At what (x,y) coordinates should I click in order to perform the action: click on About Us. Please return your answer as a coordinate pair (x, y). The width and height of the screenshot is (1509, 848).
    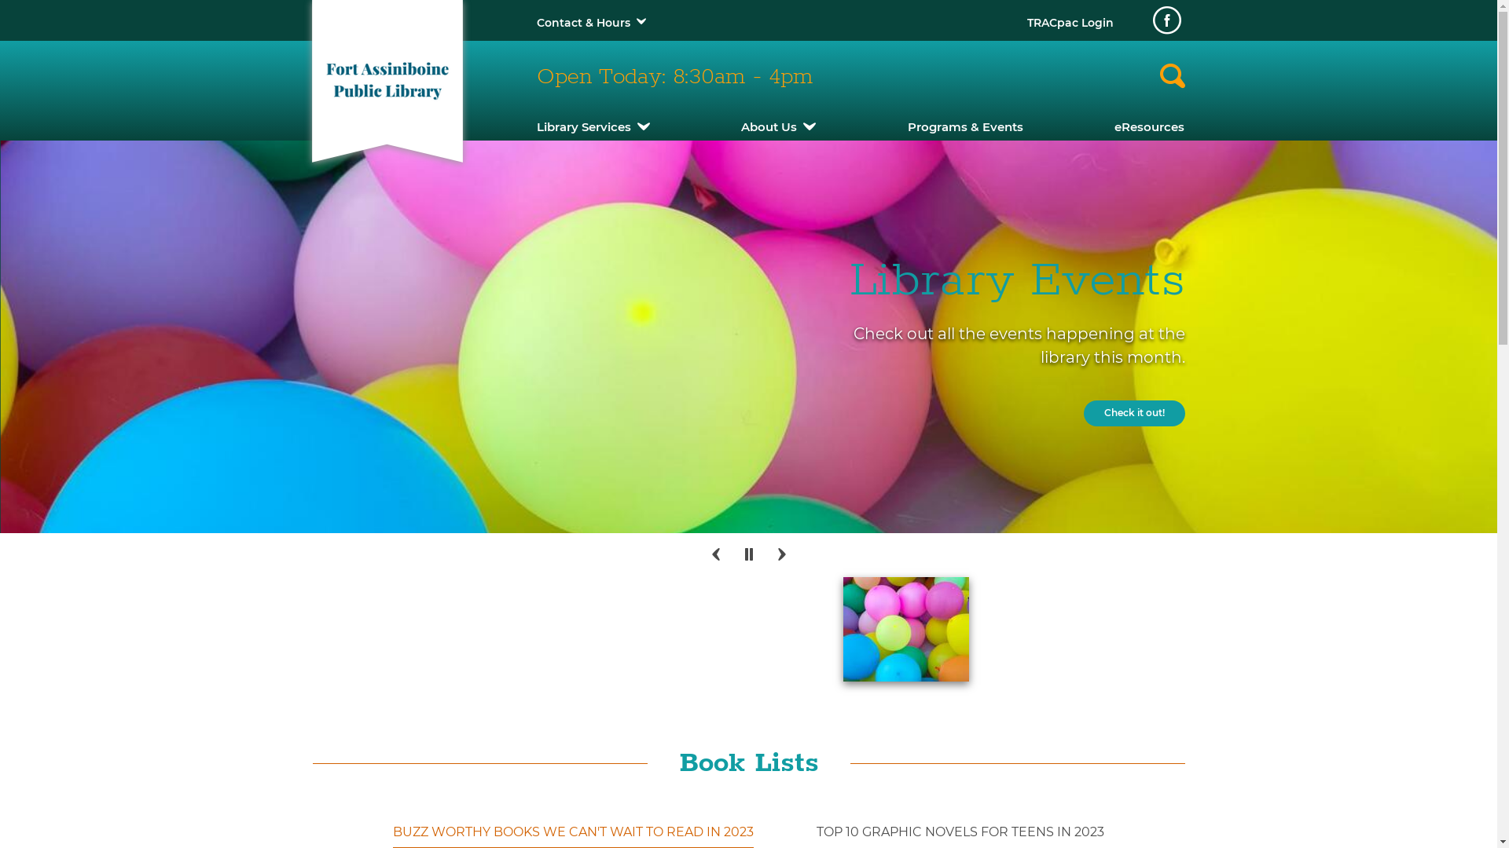
    Looking at the image, I should click on (778, 127).